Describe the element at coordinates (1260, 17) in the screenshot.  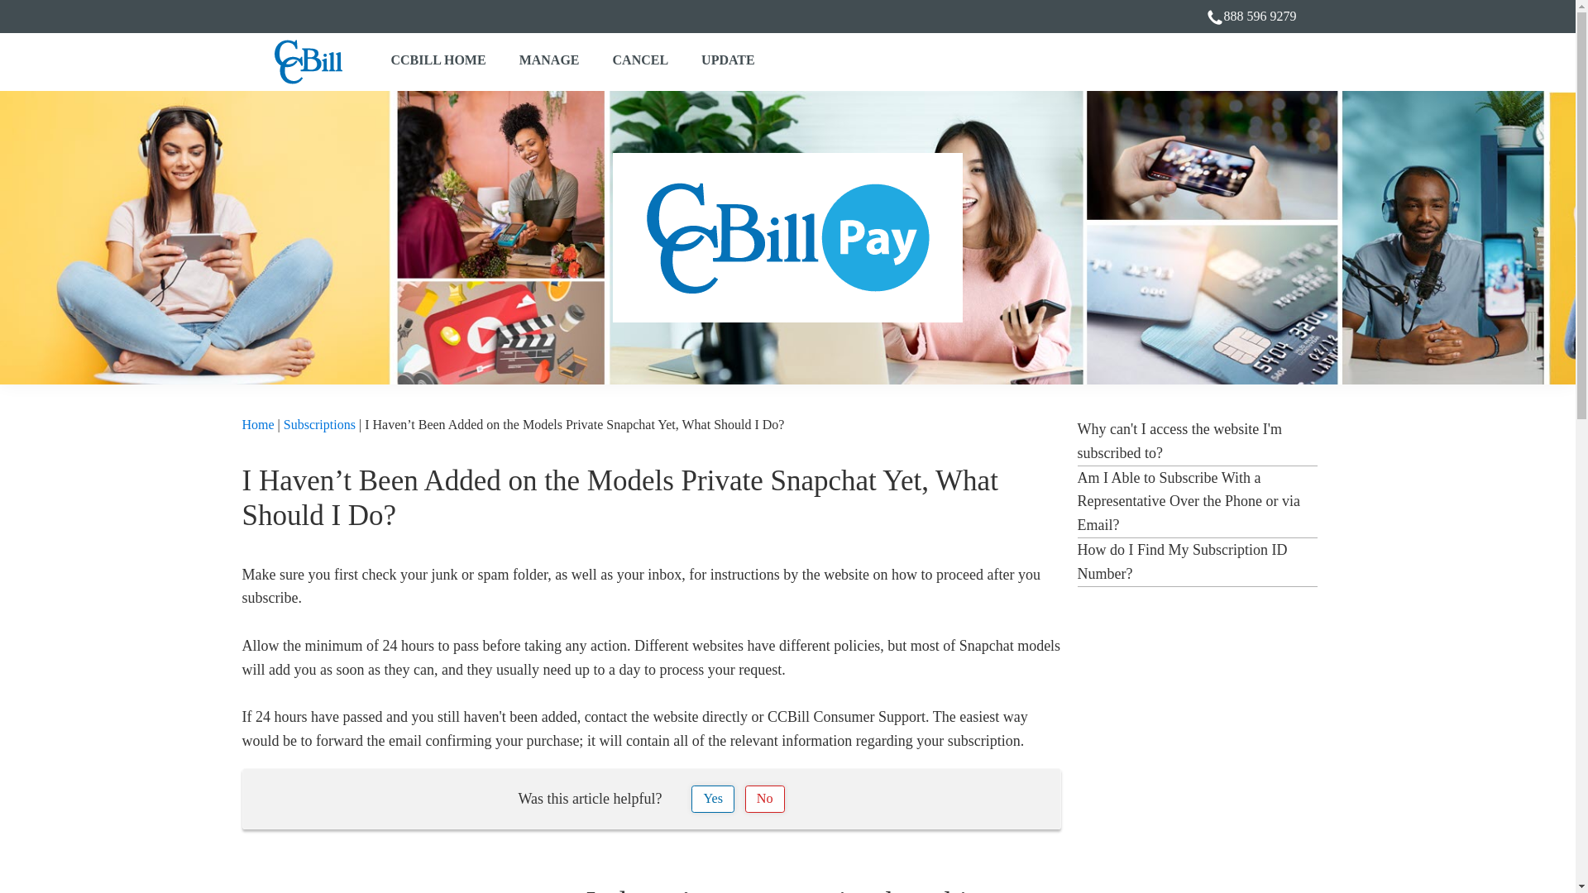
I see `888 596 9279` at that location.